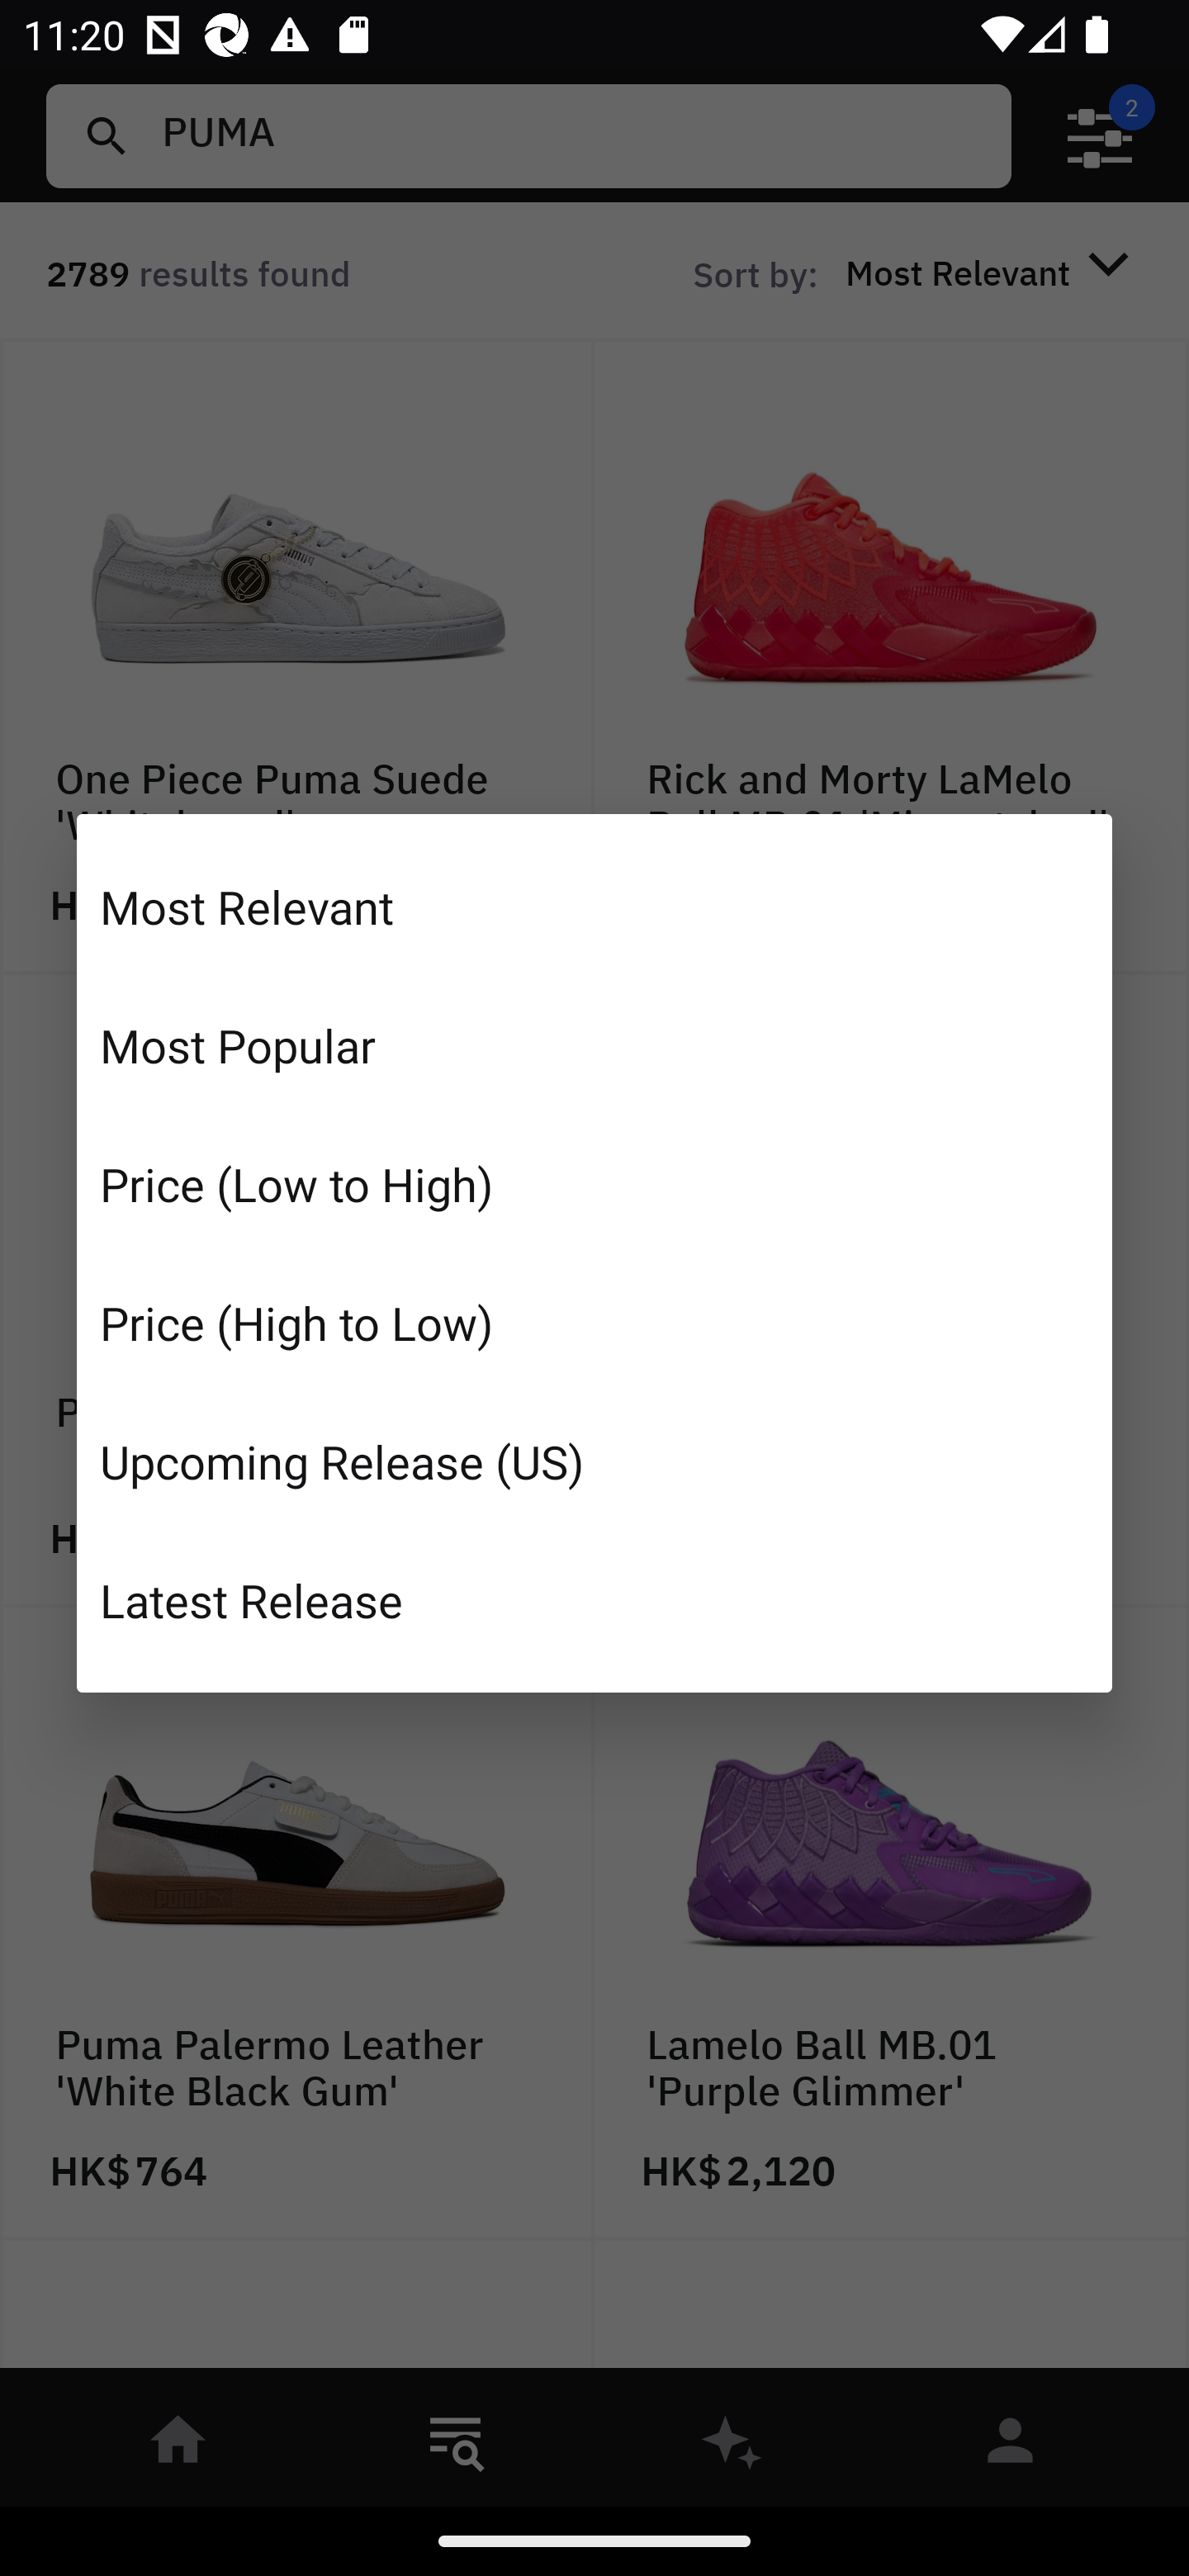 This screenshot has width=1189, height=2576. Describe the element at coordinates (594, 1045) in the screenshot. I see `Most Popular` at that location.